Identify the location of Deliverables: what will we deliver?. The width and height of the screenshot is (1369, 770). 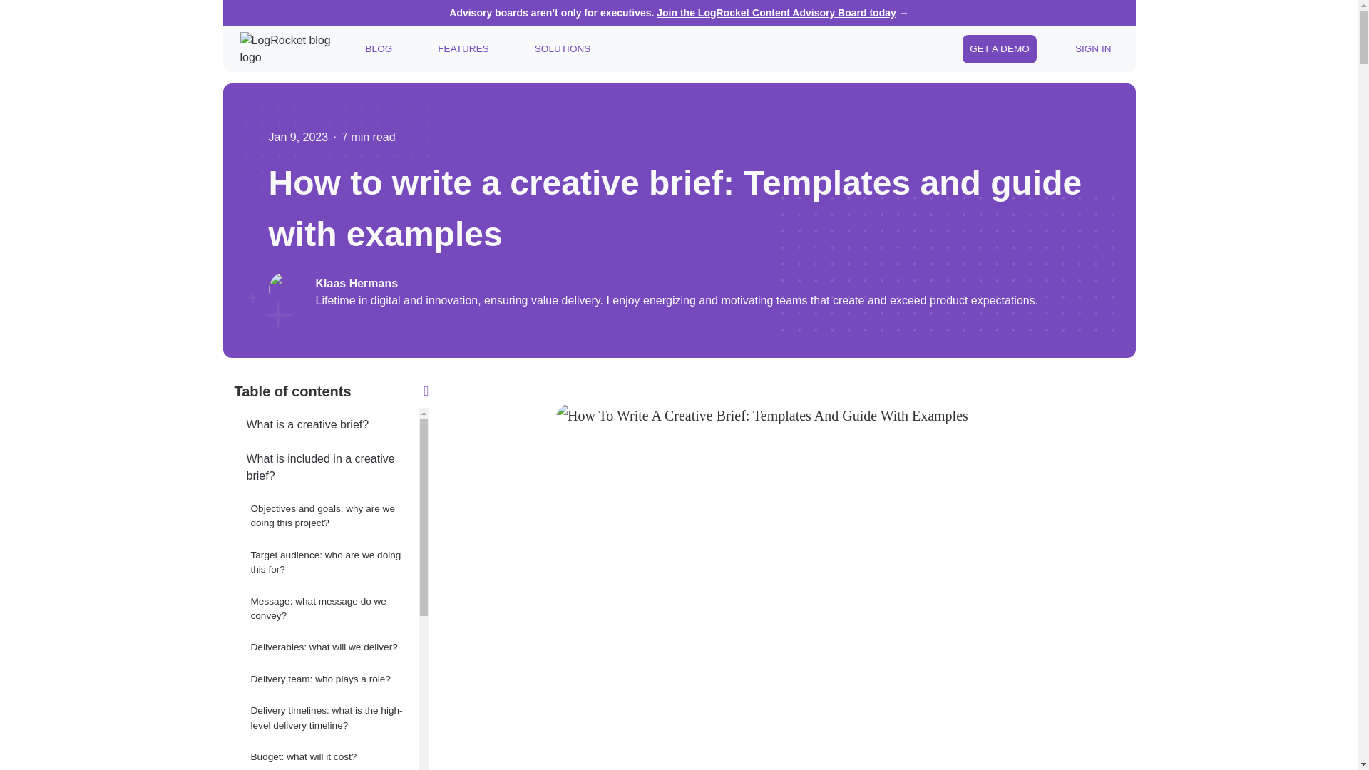
(325, 647).